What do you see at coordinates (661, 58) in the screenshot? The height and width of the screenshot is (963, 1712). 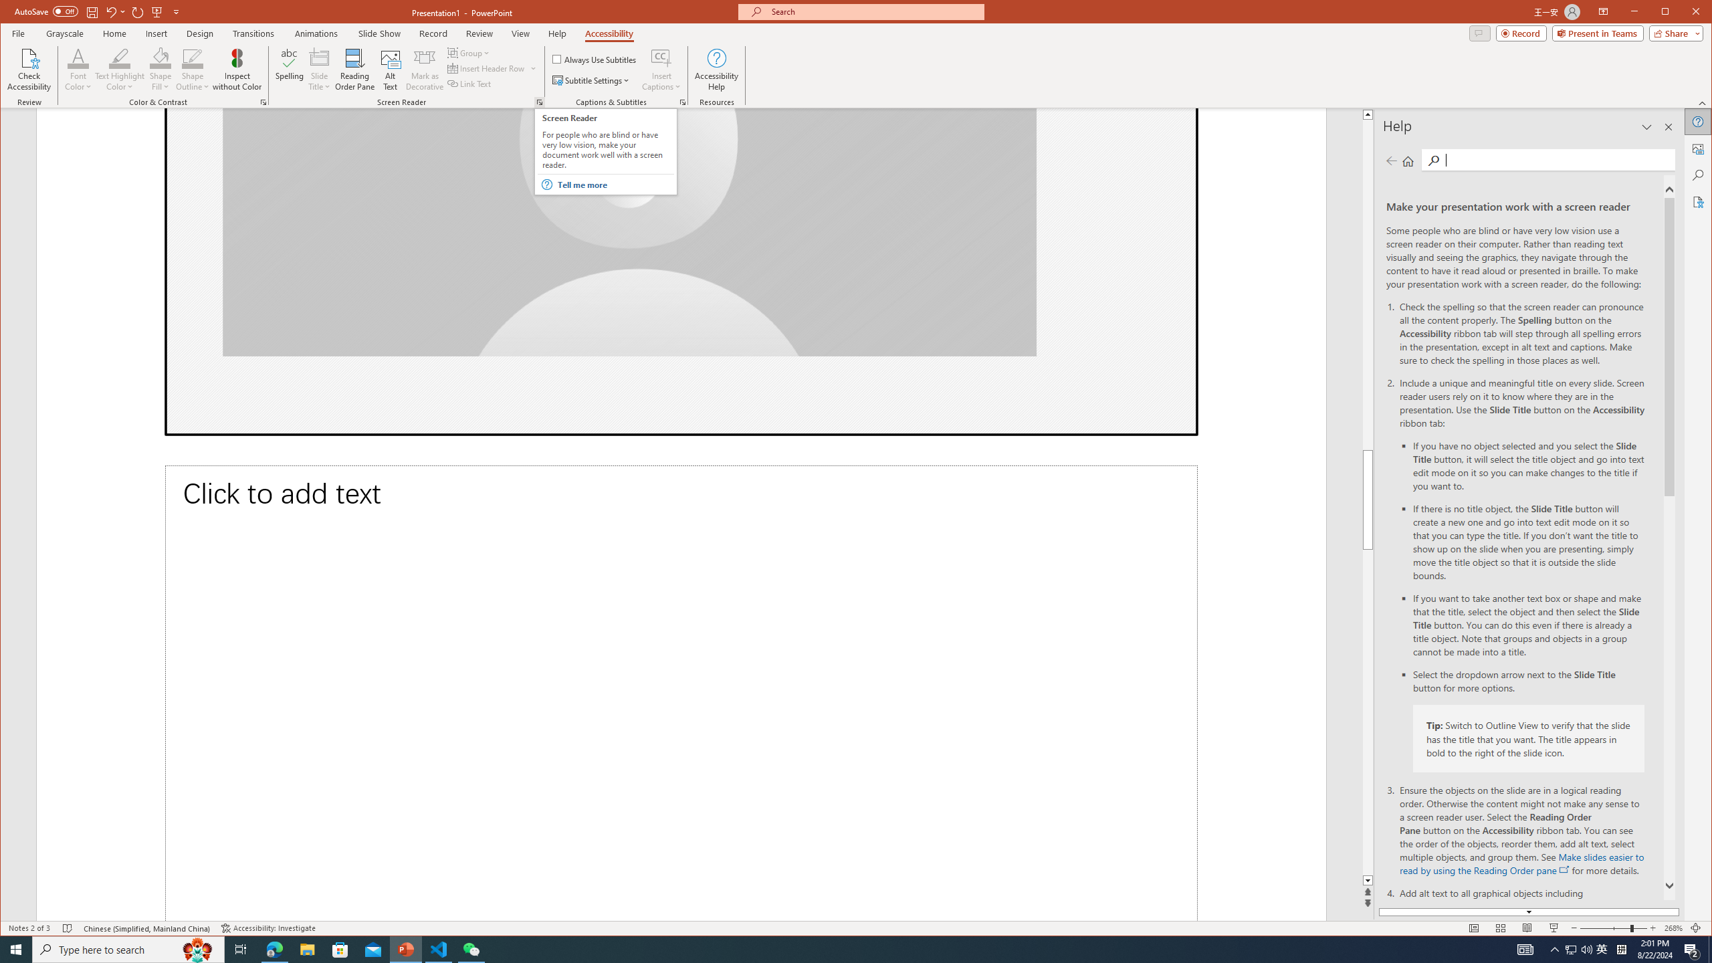 I see `Insert Captions` at bounding box center [661, 58].